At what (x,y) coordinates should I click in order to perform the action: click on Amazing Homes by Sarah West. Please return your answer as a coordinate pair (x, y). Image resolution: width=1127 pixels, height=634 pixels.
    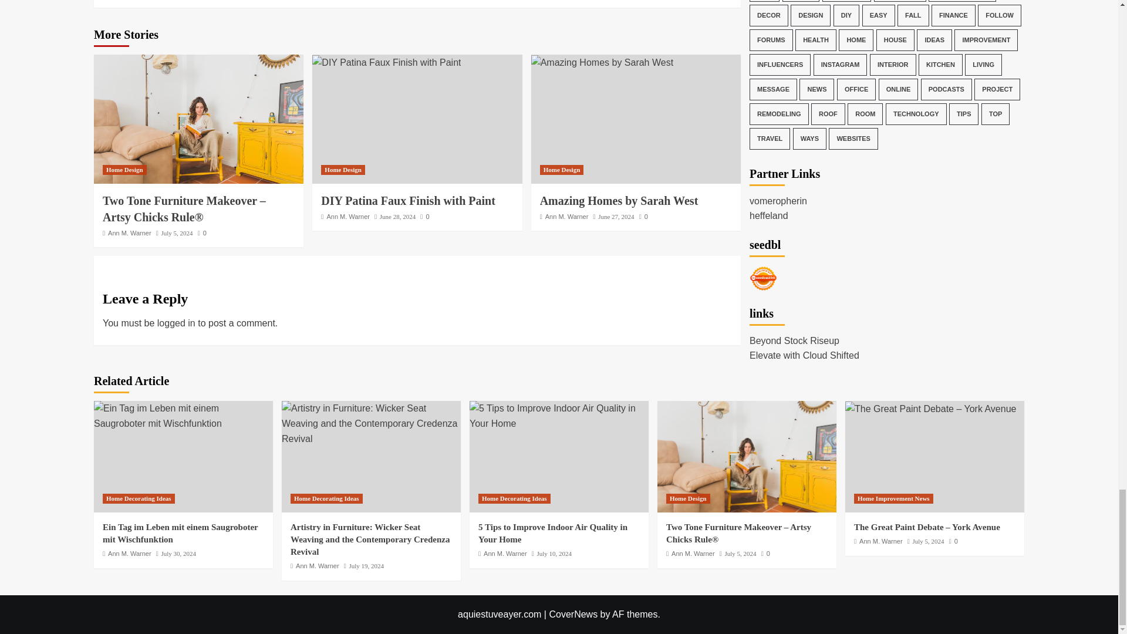
    Looking at the image, I should click on (602, 62).